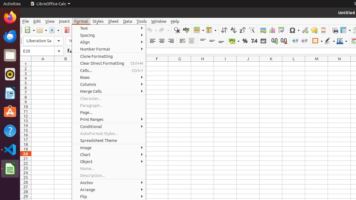 The height and width of the screenshot is (200, 356). Describe the element at coordinates (10, 74) in the screenshot. I see `Rhythmbox` at that location.